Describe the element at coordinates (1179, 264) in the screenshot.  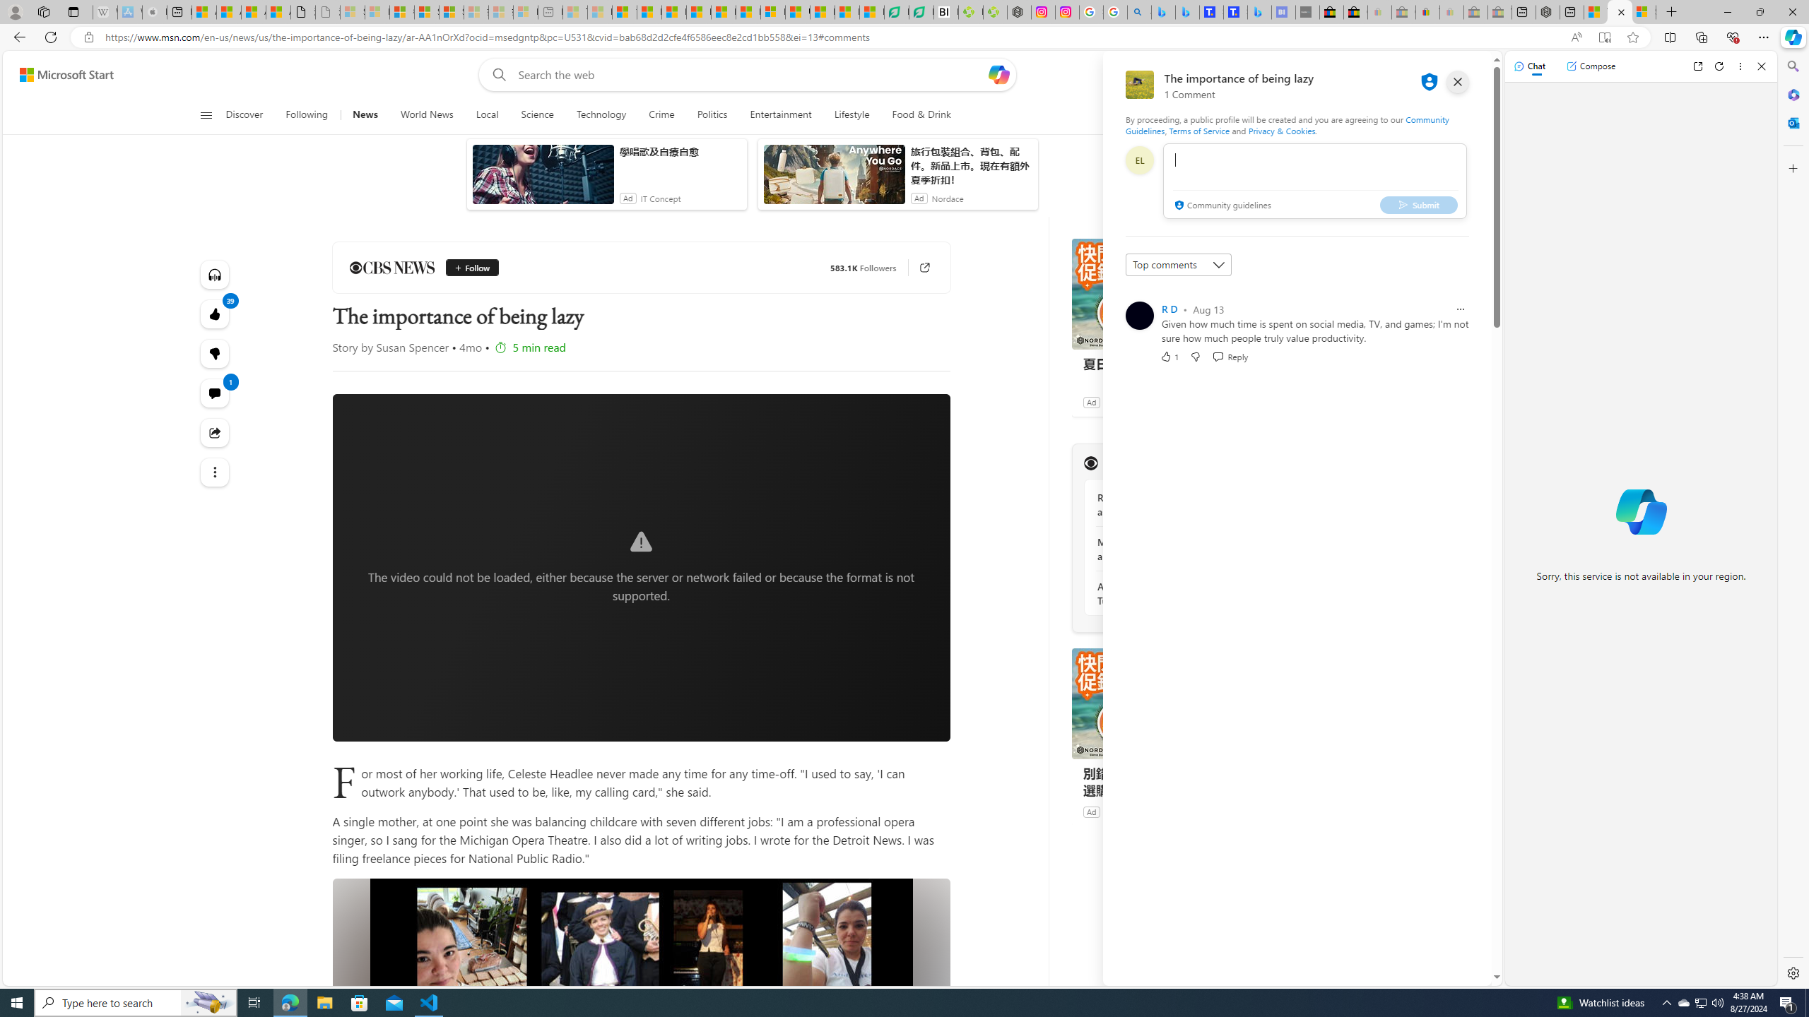
I see `Sort comments by` at that location.